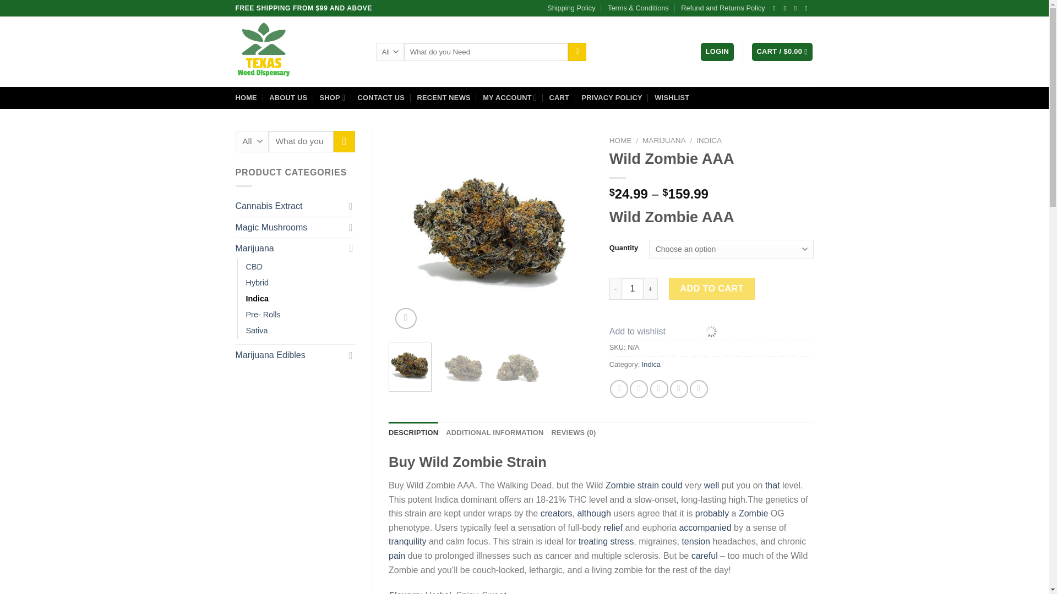 Image resolution: width=1057 pixels, height=594 pixels. Describe the element at coordinates (658, 389) in the screenshot. I see `Email to a Friend` at that location.